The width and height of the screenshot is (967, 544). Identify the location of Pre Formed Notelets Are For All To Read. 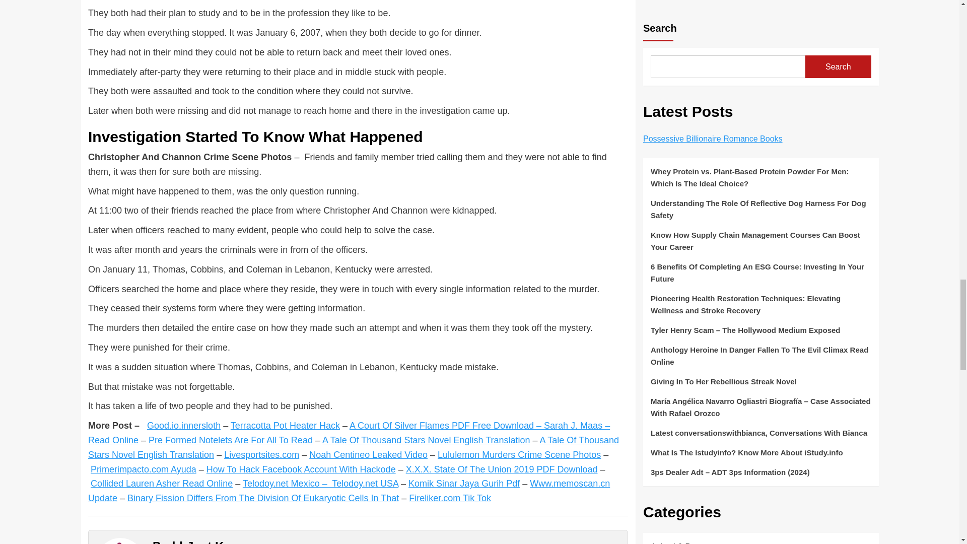
(231, 440).